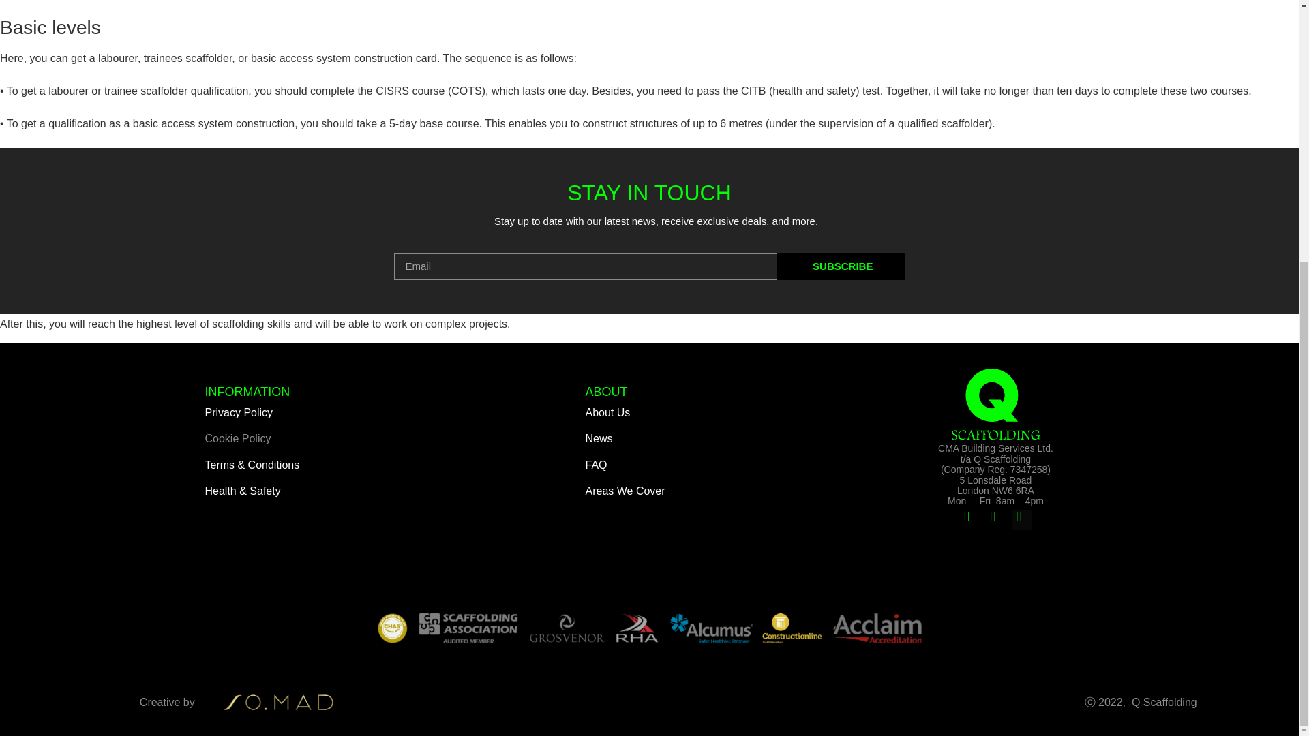 The image size is (1309, 736). I want to click on FAQ, so click(596, 465).